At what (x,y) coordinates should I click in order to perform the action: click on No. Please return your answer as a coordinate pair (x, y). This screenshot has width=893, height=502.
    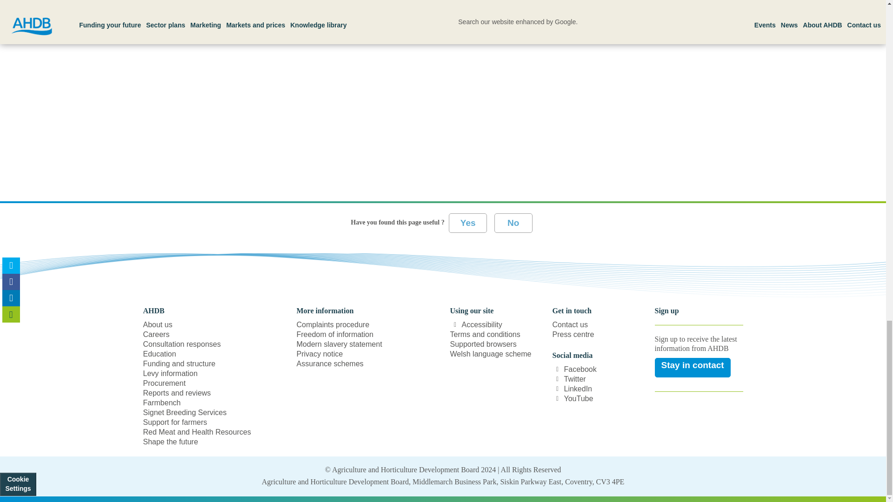
    Looking at the image, I should click on (513, 223).